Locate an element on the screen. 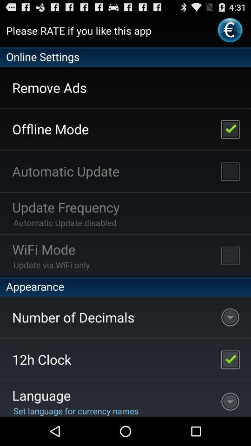 Image resolution: width=251 pixels, height=446 pixels. press app to the right of number of decimals item is located at coordinates (230, 359).